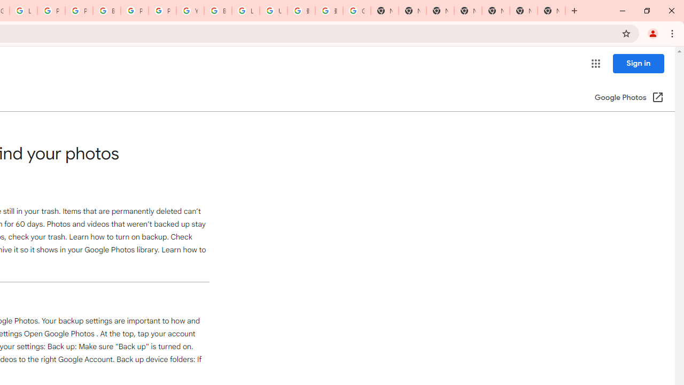 The height and width of the screenshot is (385, 684). Describe the element at coordinates (468, 11) in the screenshot. I see `New Tab` at that location.